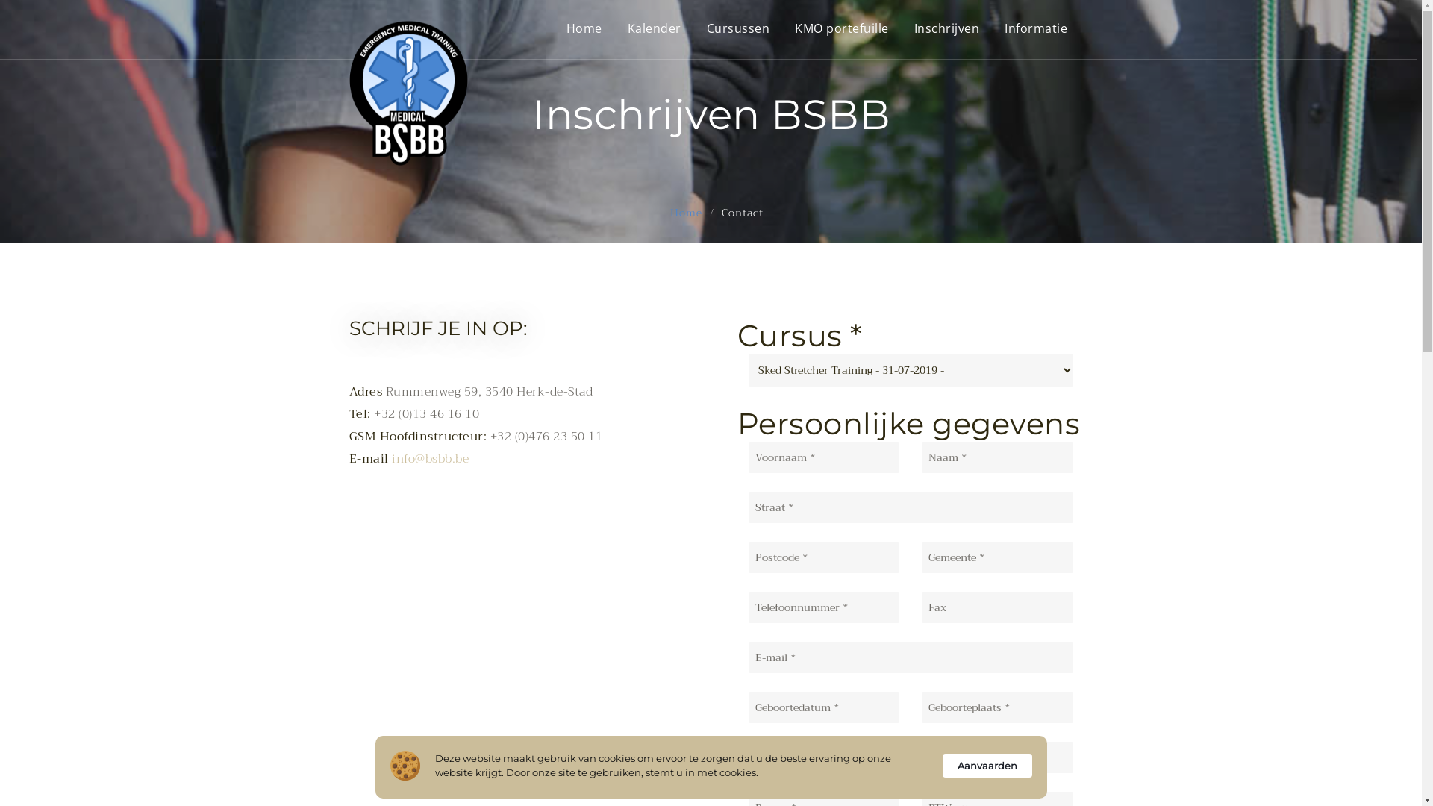 This screenshot has width=1433, height=806. Describe the element at coordinates (502, 650) in the screenshot. I see `Prijzen en KMO portefeuille` at that location.